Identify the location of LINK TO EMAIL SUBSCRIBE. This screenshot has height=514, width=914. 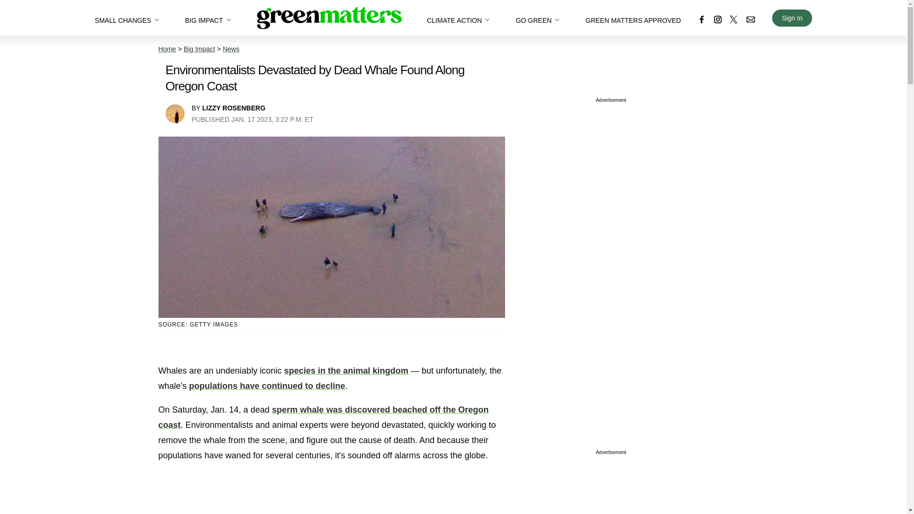
(750, 19).